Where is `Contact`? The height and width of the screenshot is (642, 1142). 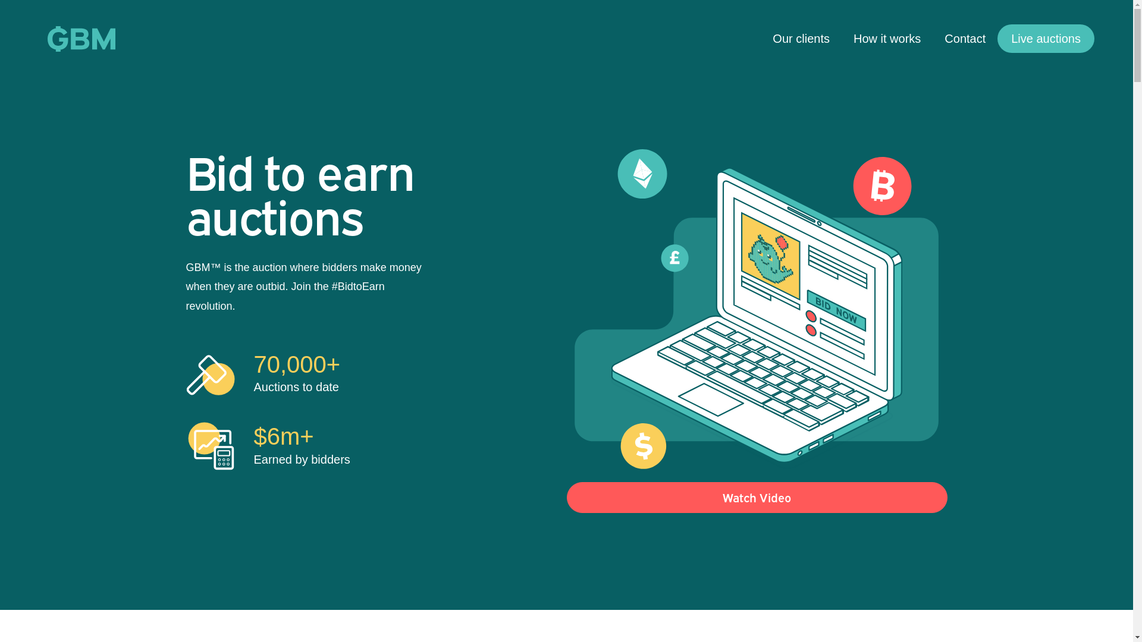
Contact is located at coordinates (965, 39).